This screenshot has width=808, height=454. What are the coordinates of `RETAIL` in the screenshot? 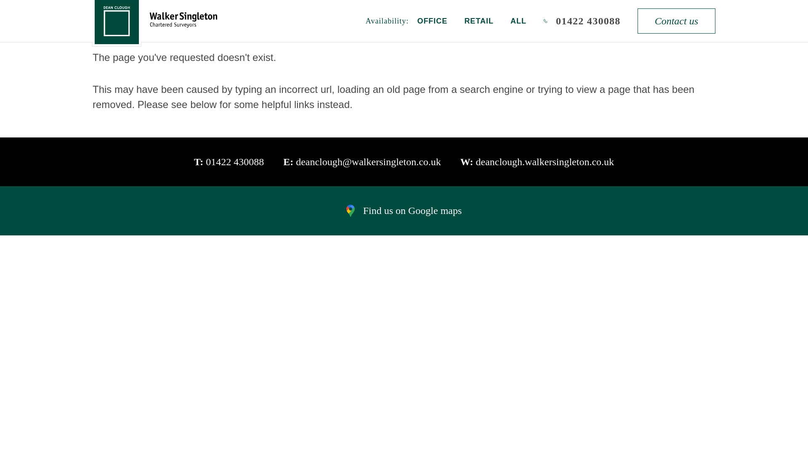 It's located at (479, 21).